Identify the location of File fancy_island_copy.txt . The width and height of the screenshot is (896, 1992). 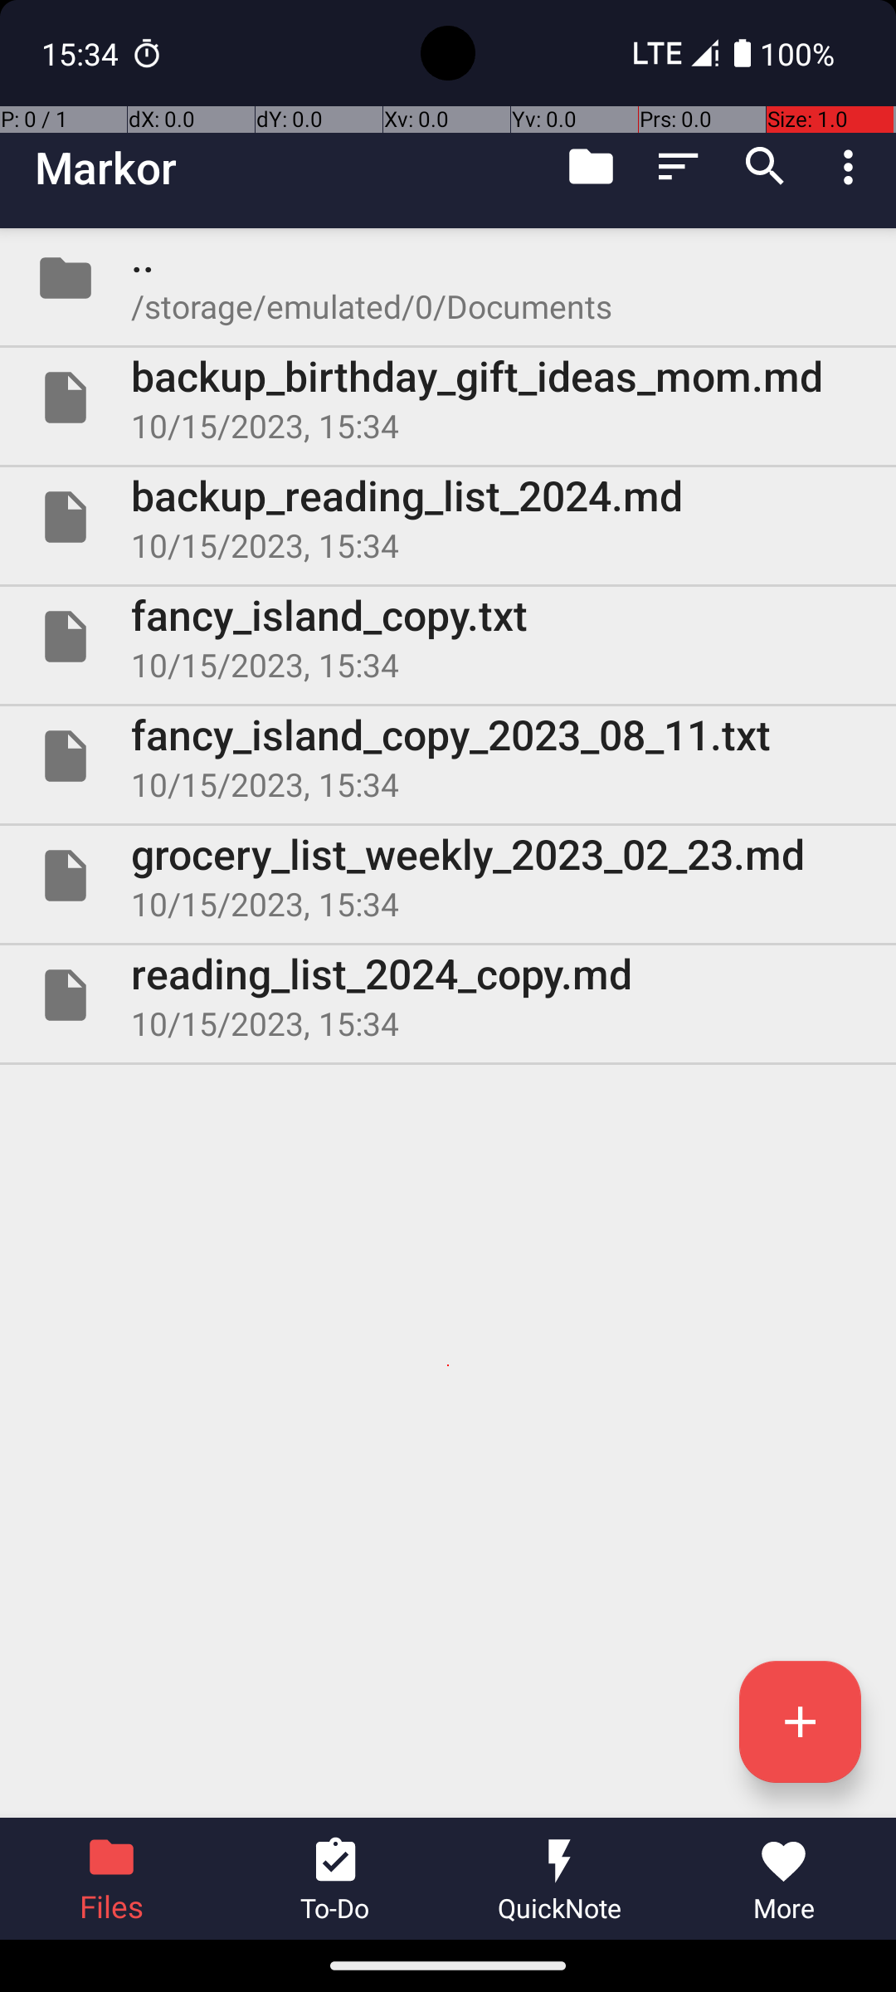
(448, 636).